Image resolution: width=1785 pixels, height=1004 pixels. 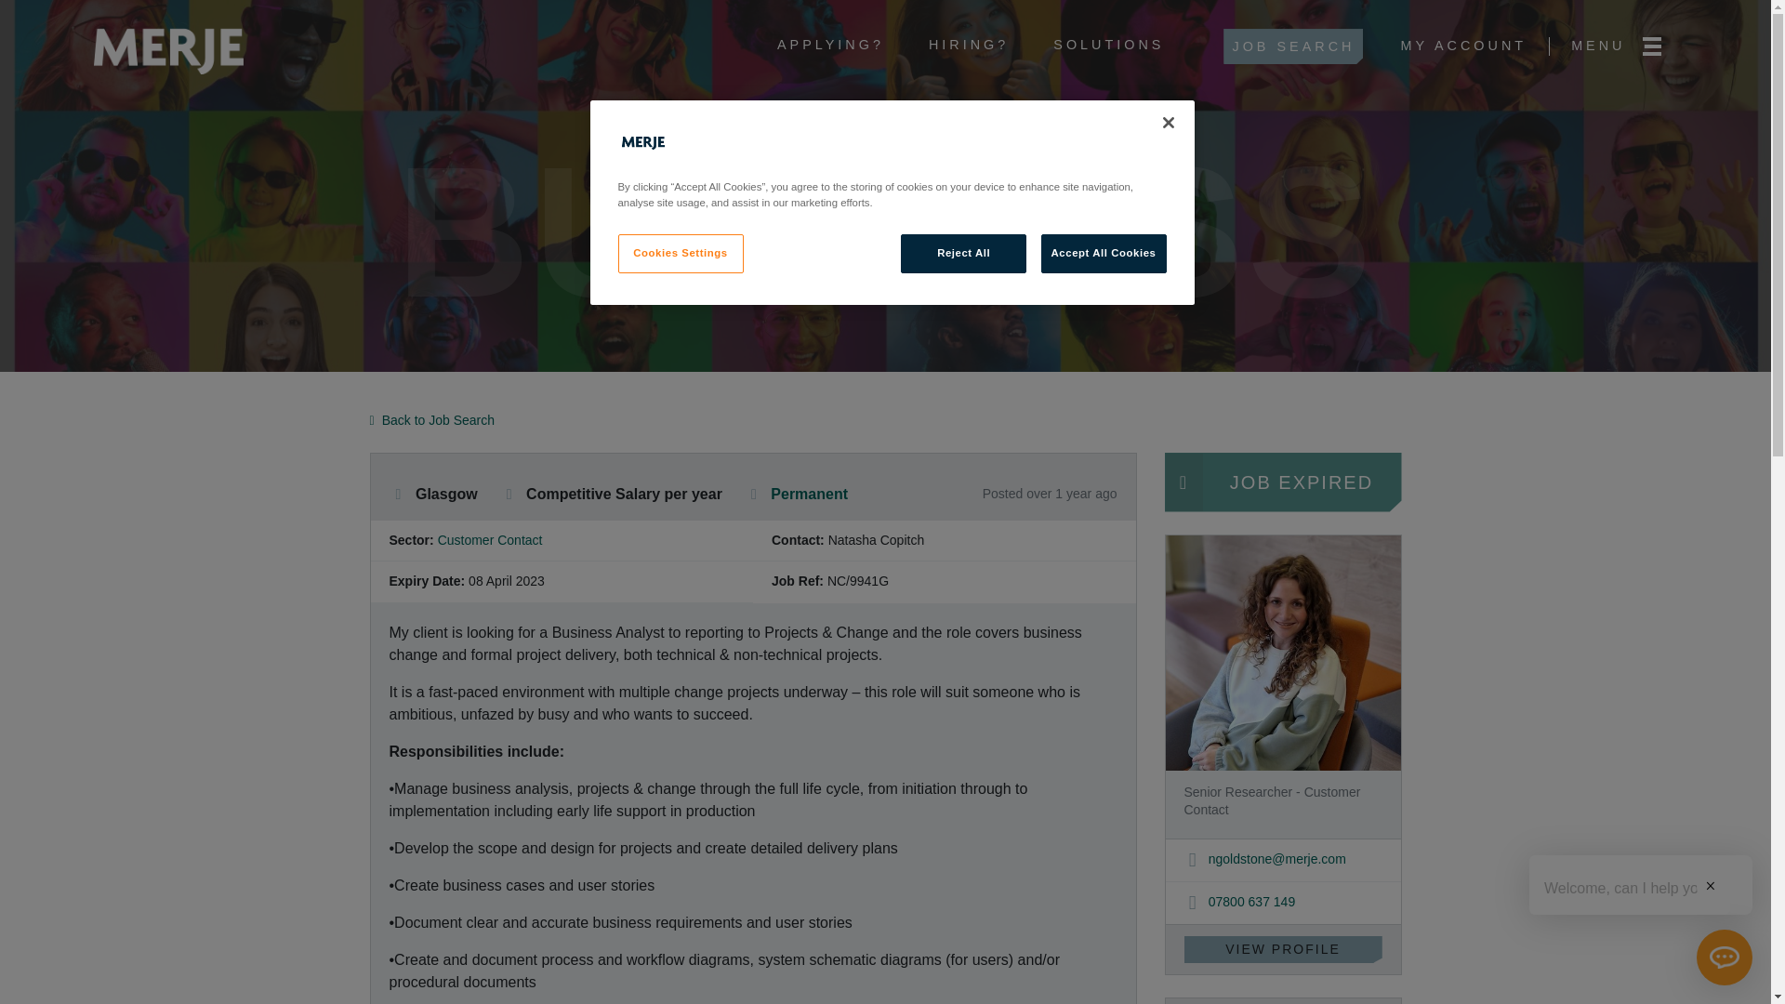 I want to click on JOB EXPIRED, so click(x=1282, y=482).